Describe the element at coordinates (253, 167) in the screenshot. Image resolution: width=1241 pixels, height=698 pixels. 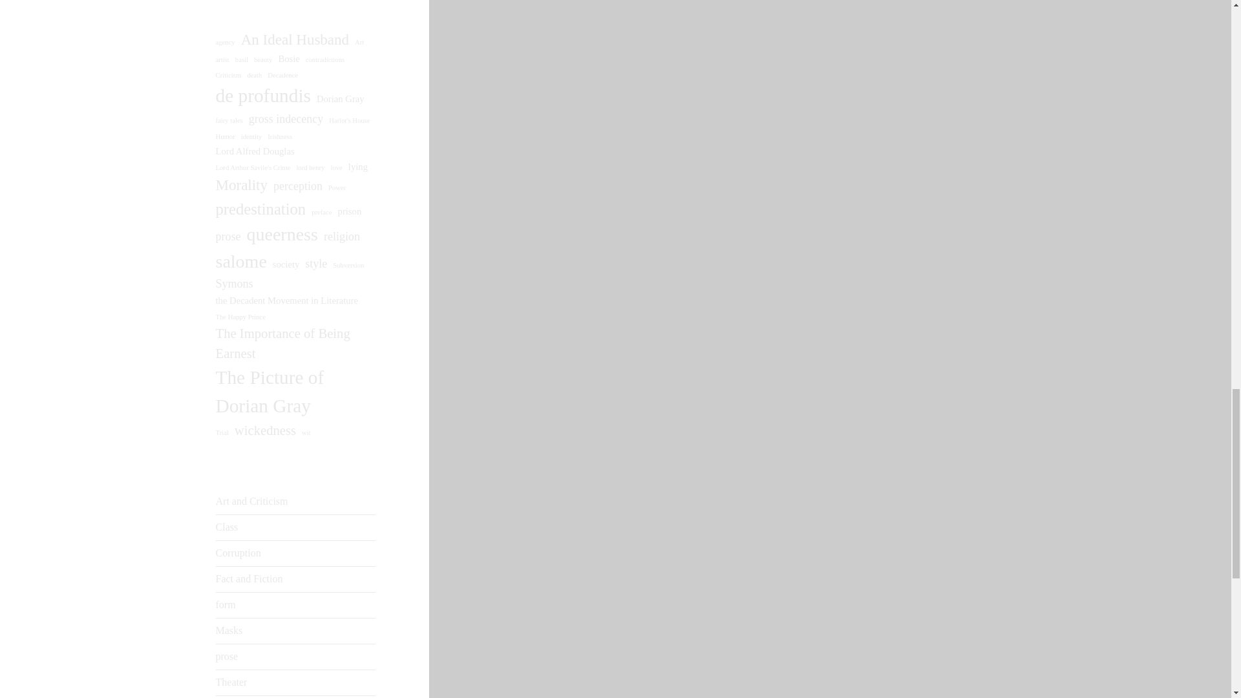
I see `Lord Arthur Savile's Crime` at that location.